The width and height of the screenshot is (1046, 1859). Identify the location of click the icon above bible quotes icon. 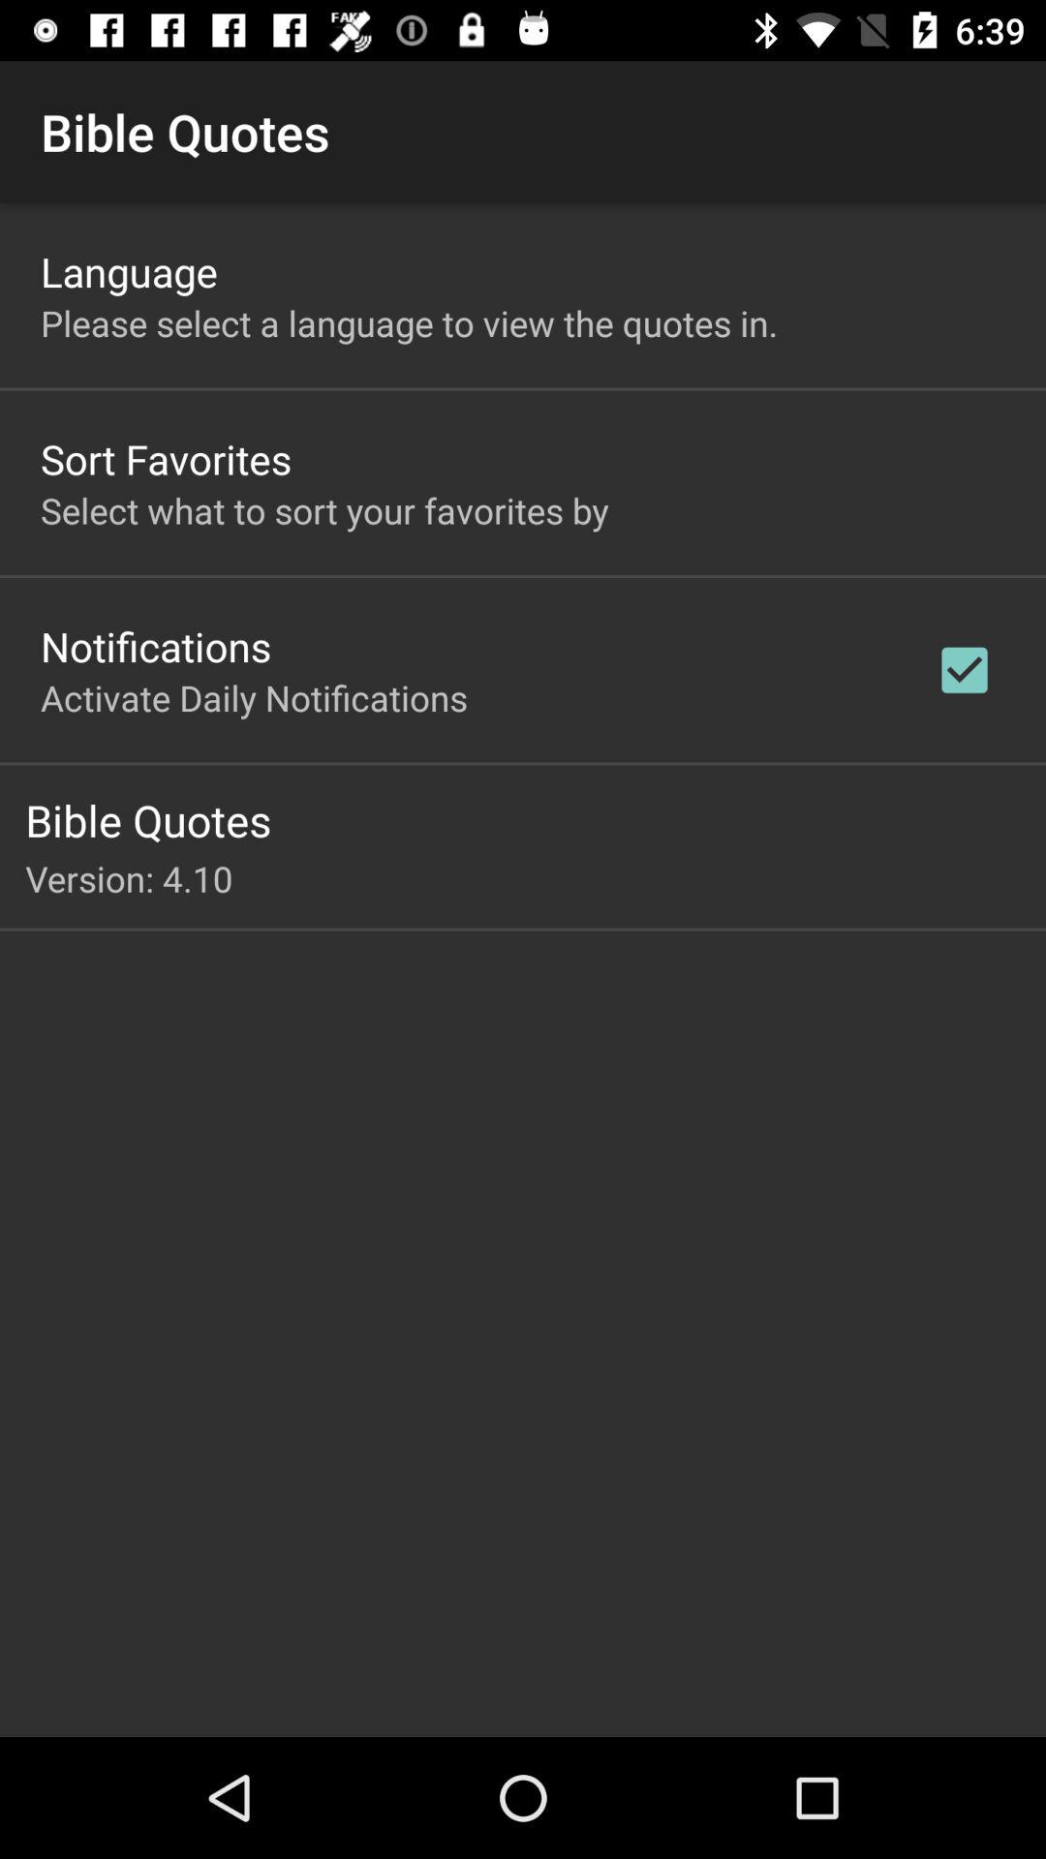
(254, 697).